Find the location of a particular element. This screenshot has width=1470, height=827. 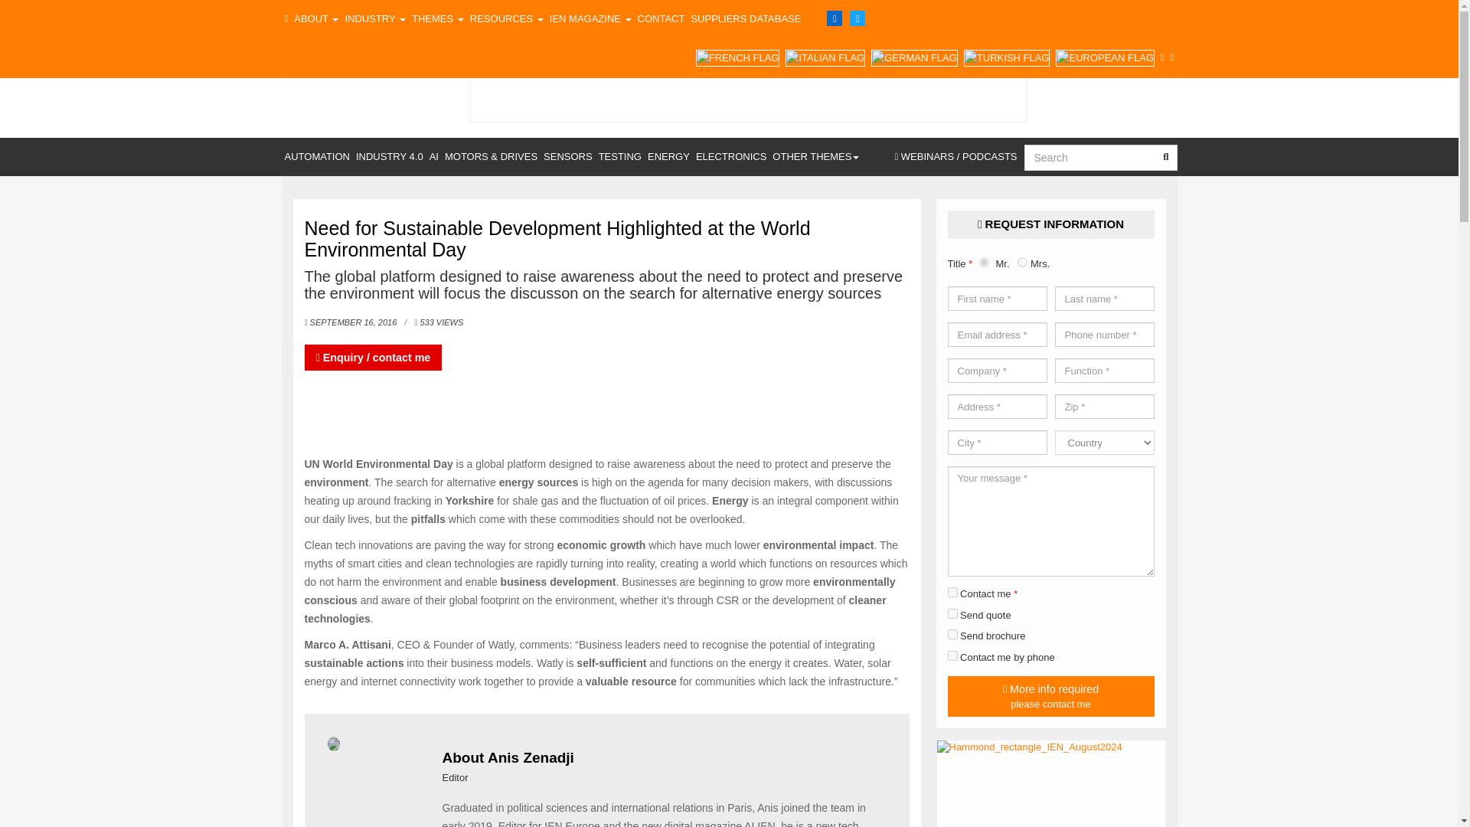

enquireForm.options.002 is located at coordinates (952, 613).